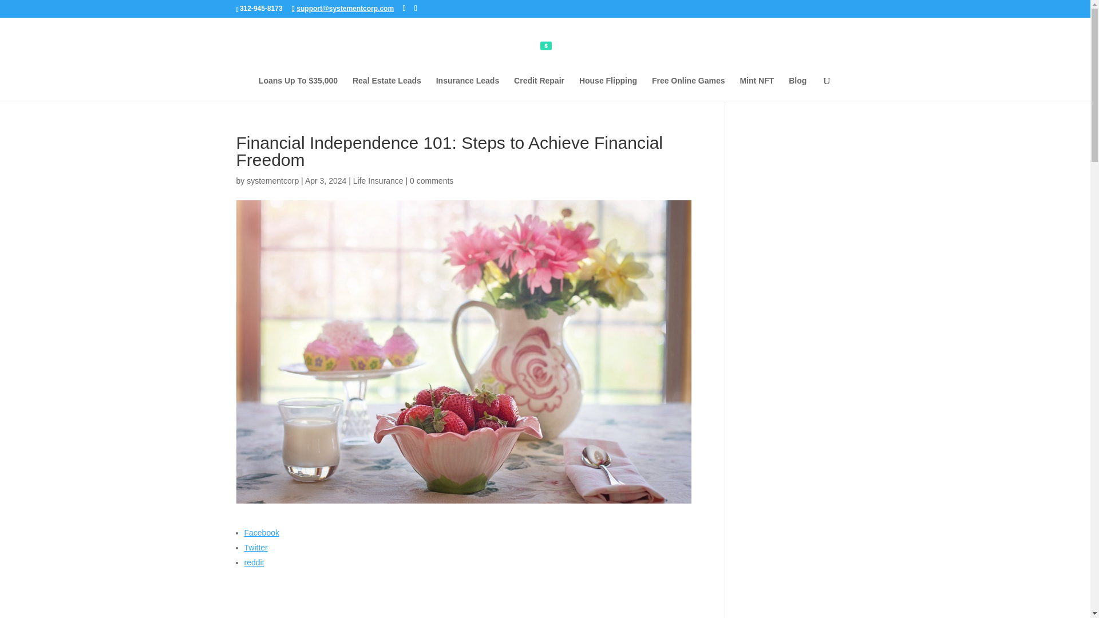 This screenshot has height=618, width=1099. What do you see at coordinates (468, 88) in the screenshot?
I see `Insurance Leads` at bounding box center [468, 88].